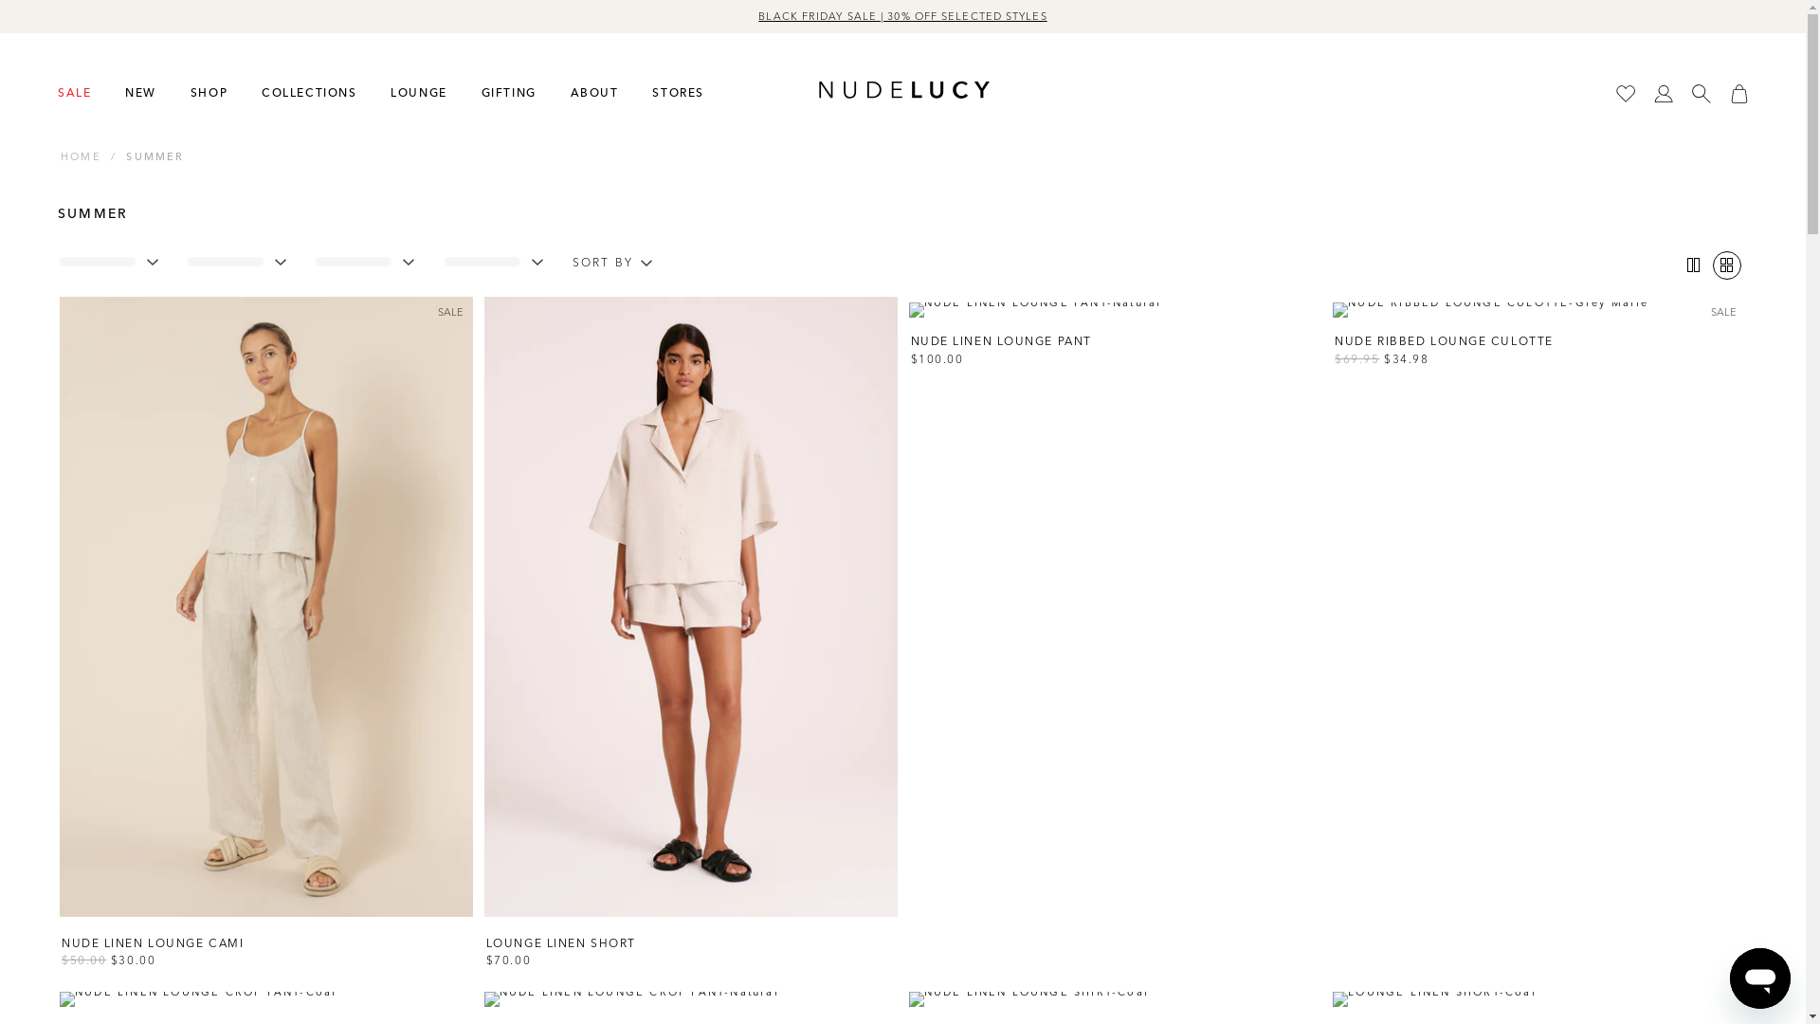  I want to click on SALE, so click(72, 91).